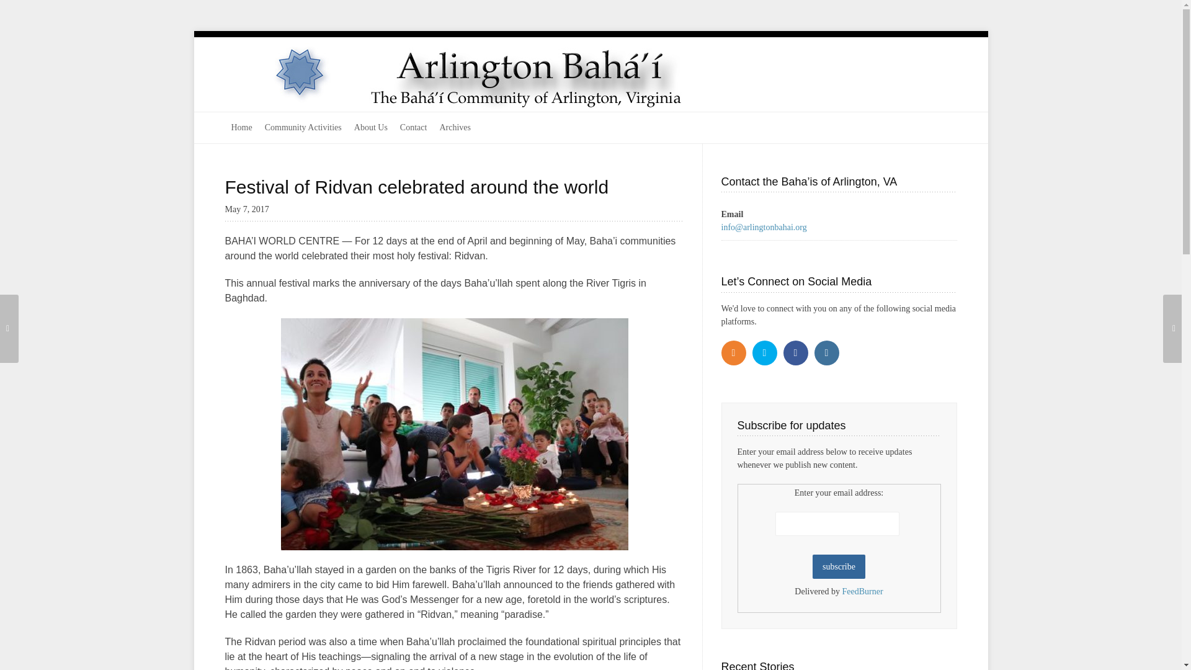 Image resolution: width=1191 pixels, height=670 pixels. I want to click on Home, so click(241, 128).